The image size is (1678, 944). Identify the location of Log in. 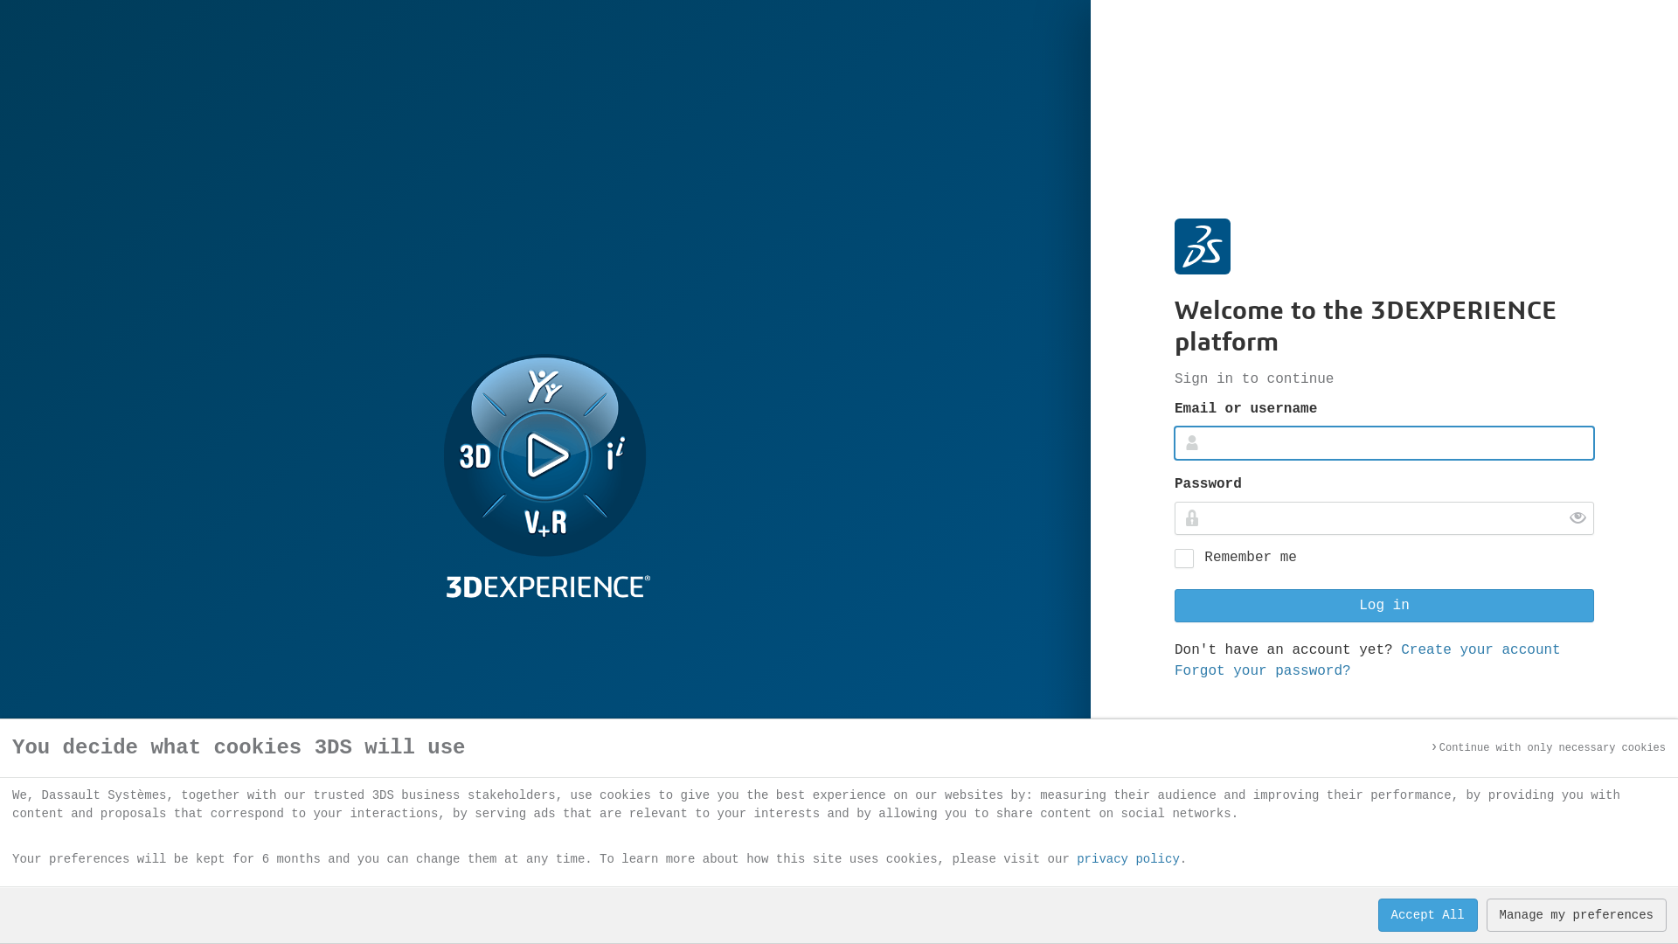
(1384, 606).